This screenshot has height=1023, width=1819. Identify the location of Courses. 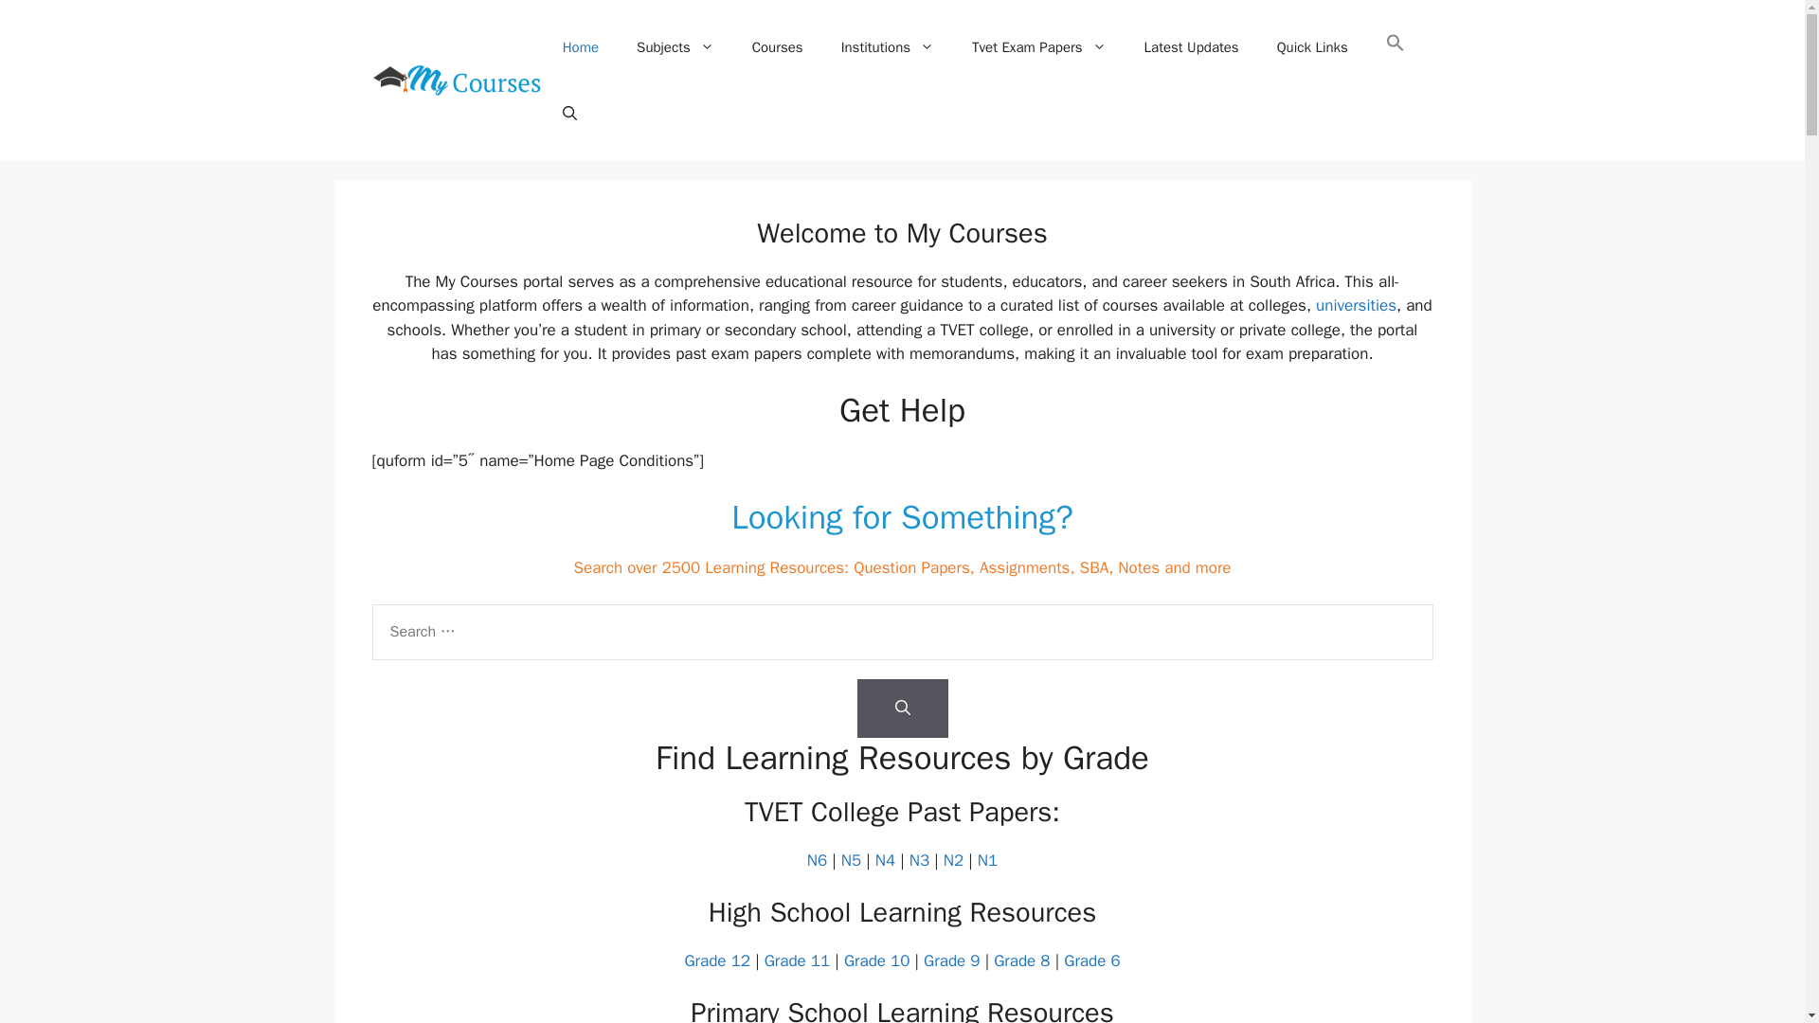
(777, 47).